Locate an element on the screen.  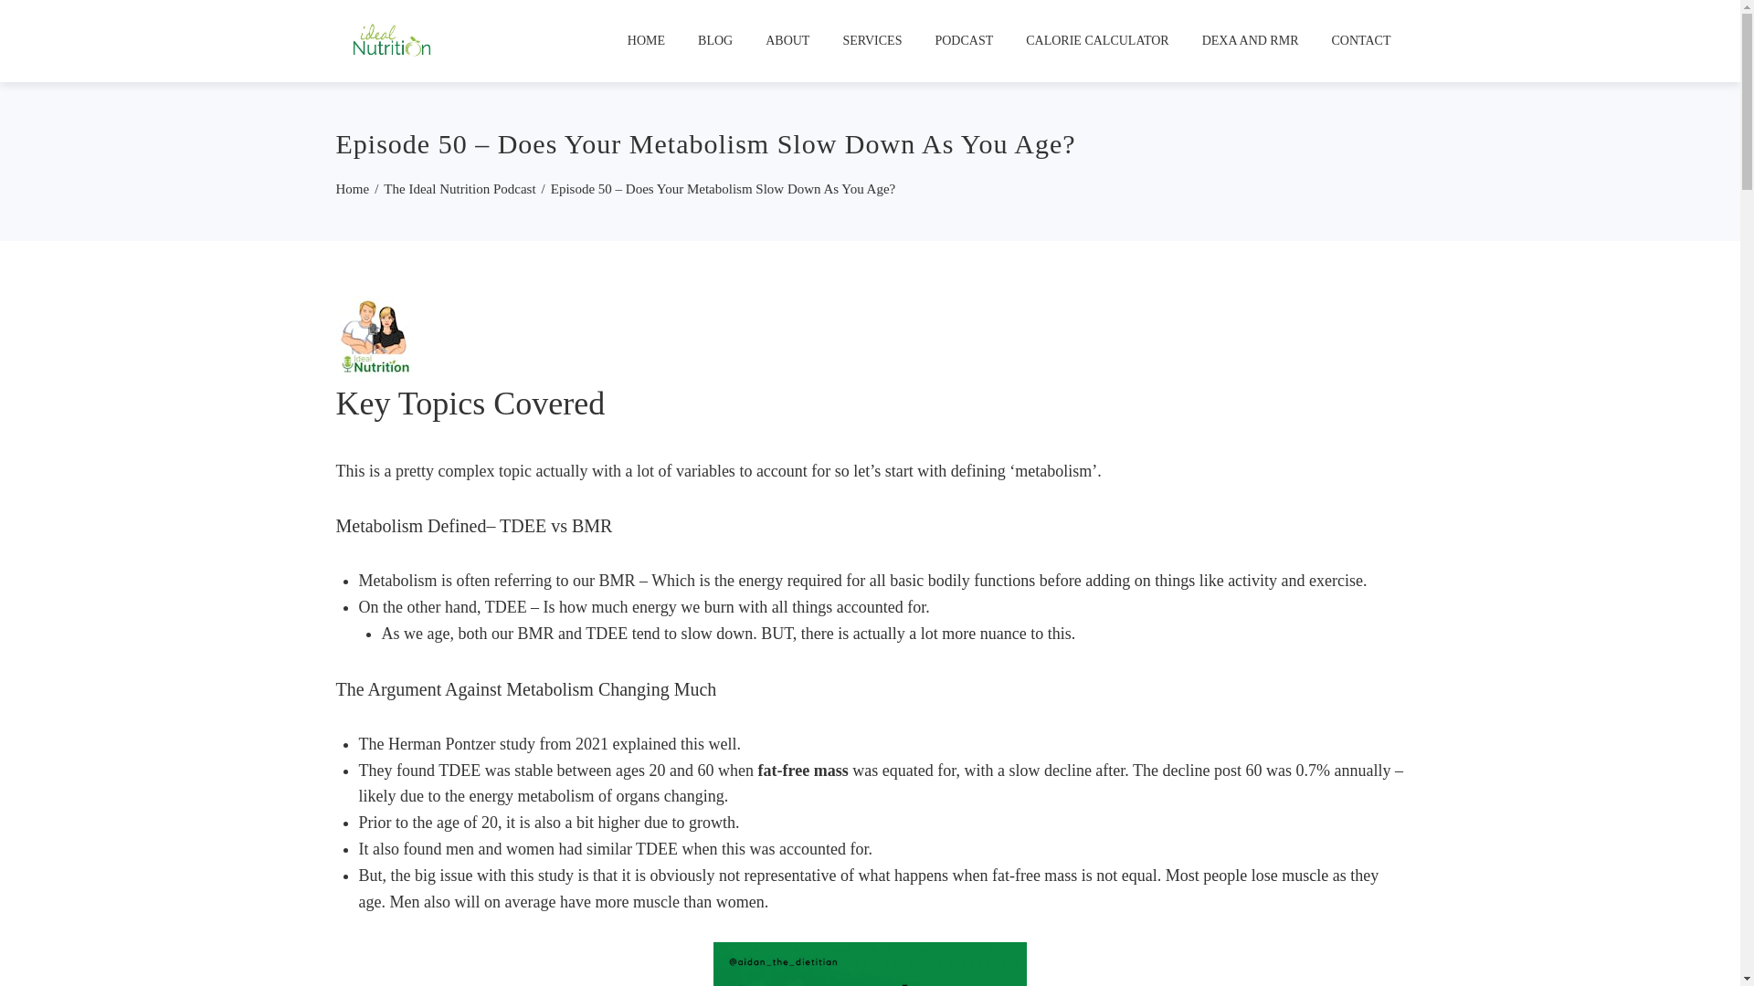
SERVICES is located at coordinates (872, 40).